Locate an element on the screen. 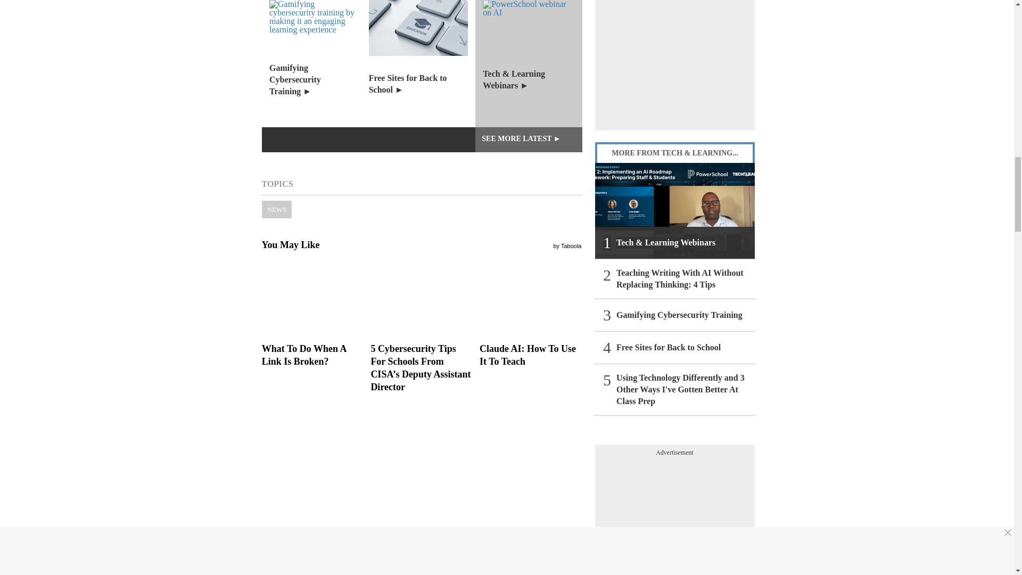 The height and width of the screenshot is (575, 1022). What To Do When A Link Is Broken? is located at coordinates (312, 355).